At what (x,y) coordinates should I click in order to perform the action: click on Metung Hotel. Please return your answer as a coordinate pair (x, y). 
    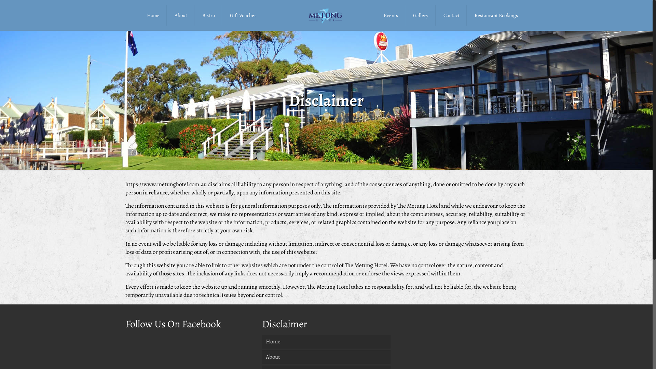
    Looking at the image, I should click on (326, 15).